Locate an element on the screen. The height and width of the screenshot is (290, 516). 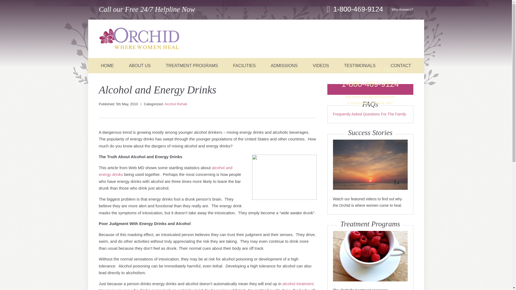
1-800-469-9124 is located at coordinates (359, 9).